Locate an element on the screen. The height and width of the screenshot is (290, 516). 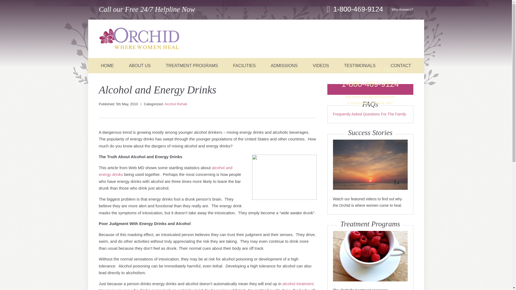
1-800-469-9124 is located at coordinates (359, 9).